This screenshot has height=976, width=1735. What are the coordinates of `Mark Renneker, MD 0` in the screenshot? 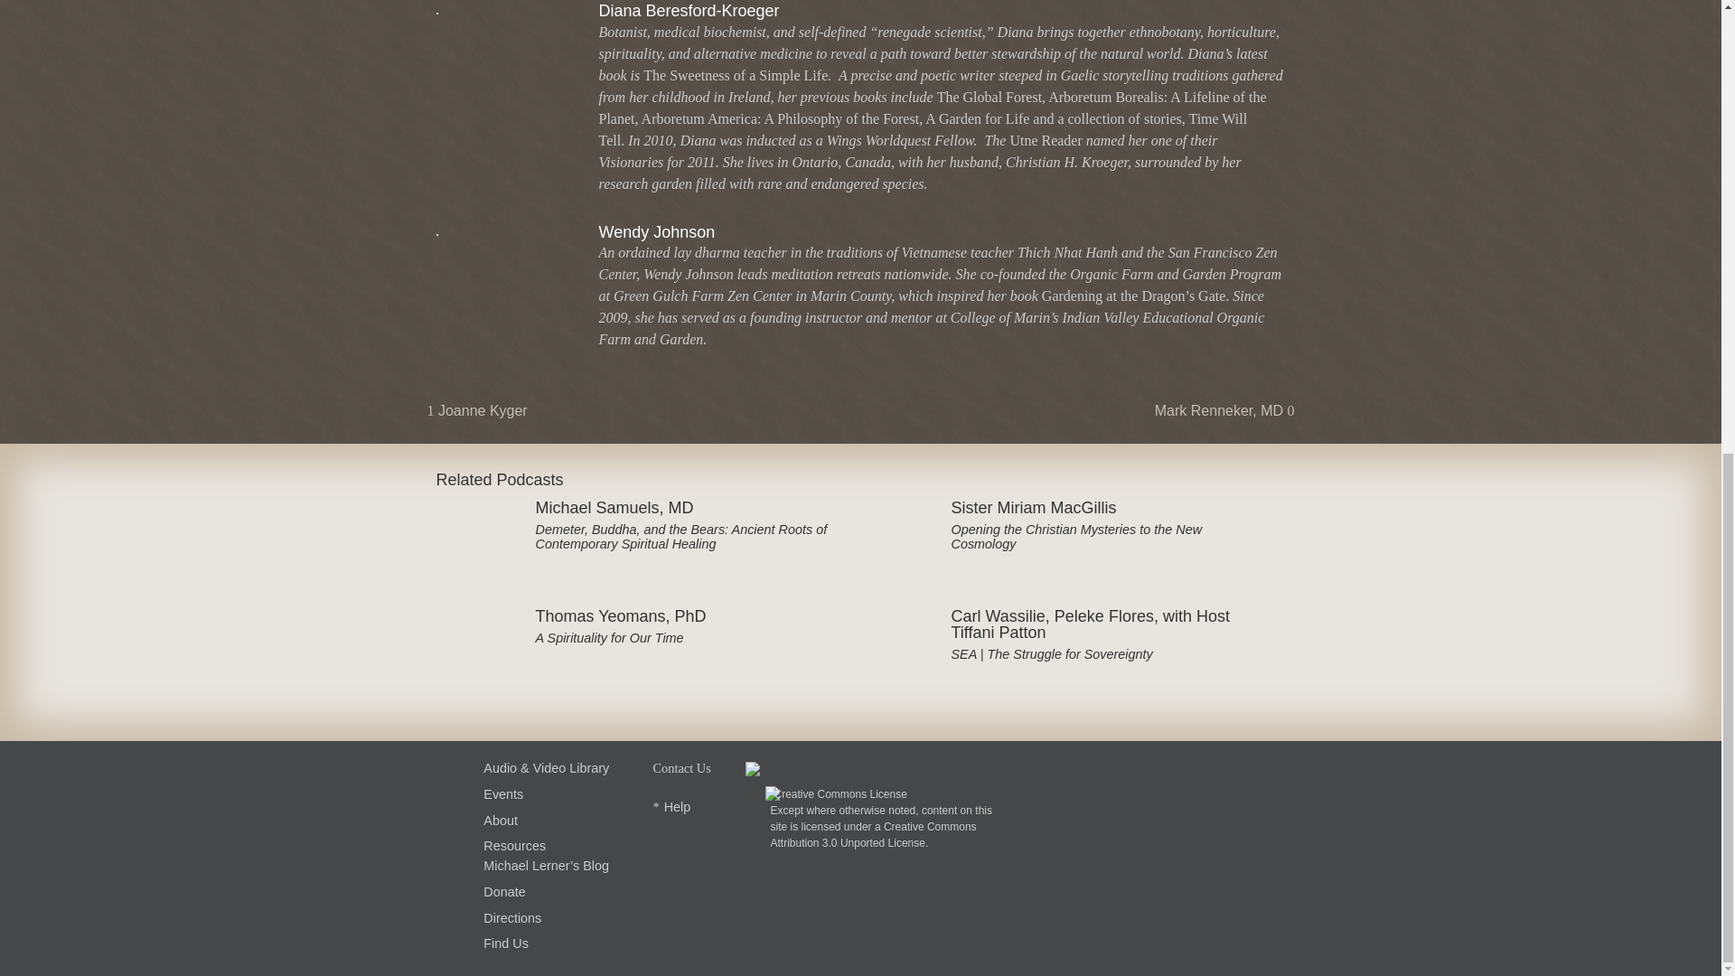 It's located at (1224, 410).